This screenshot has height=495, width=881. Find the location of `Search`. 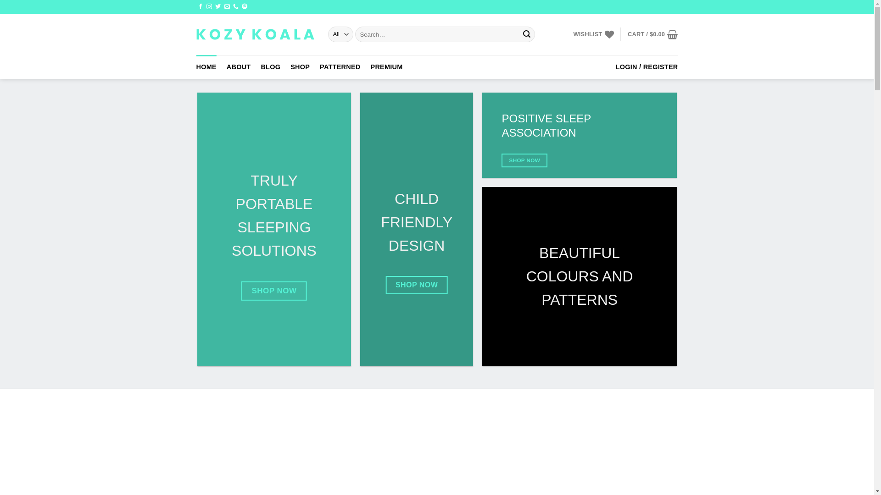

Search is located at coordinates (527, 34).